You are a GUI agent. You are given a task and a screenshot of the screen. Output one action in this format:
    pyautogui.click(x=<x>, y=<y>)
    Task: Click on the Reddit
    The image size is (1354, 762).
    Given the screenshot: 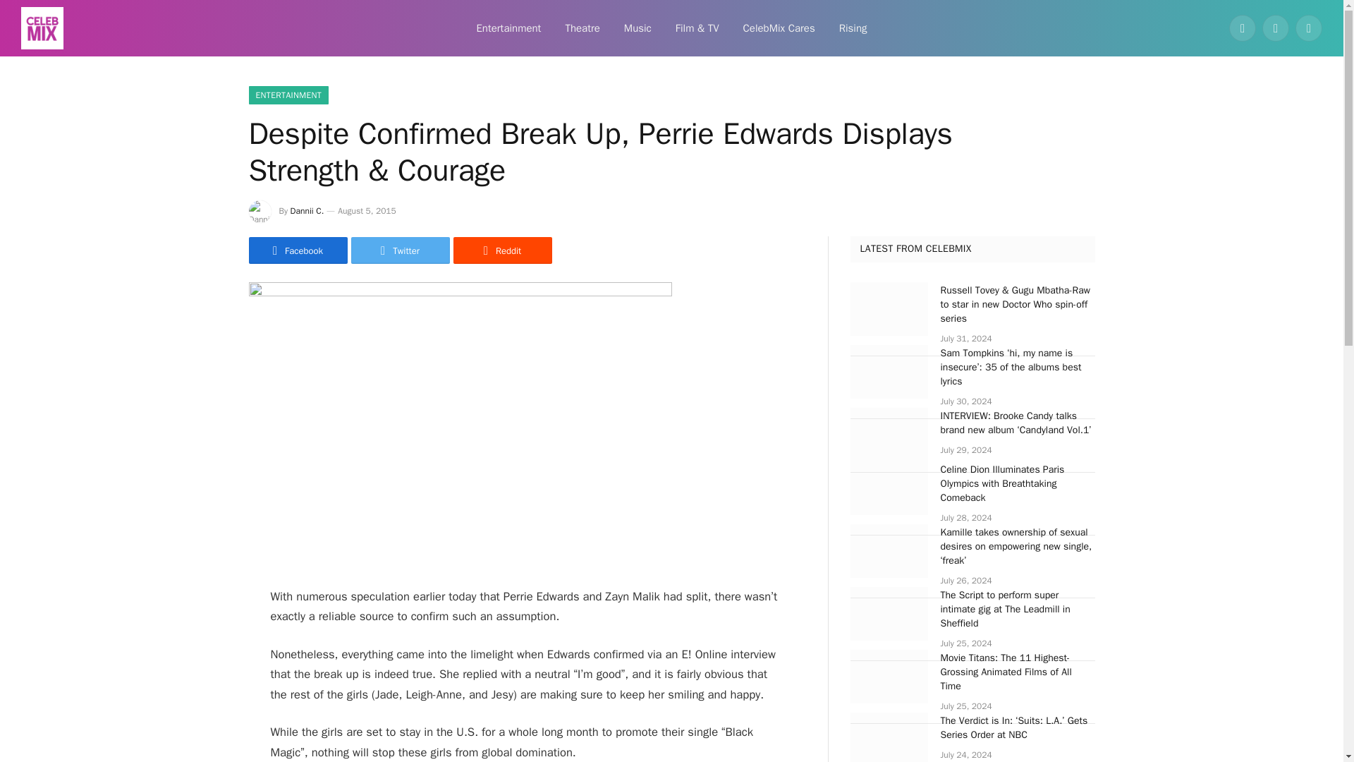 What is the action you would take?
    pyautogui.click(x=501, y=250)
    